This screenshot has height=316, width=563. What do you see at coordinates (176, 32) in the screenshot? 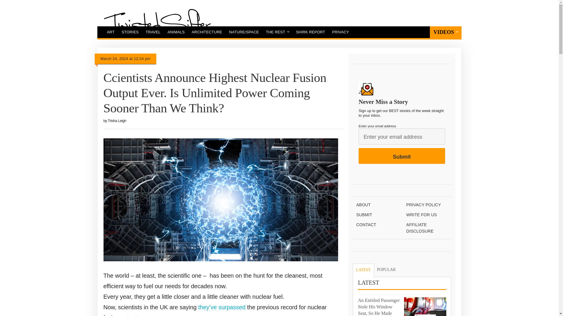
I see `ANIMALS` at bounding box center [176, 32].